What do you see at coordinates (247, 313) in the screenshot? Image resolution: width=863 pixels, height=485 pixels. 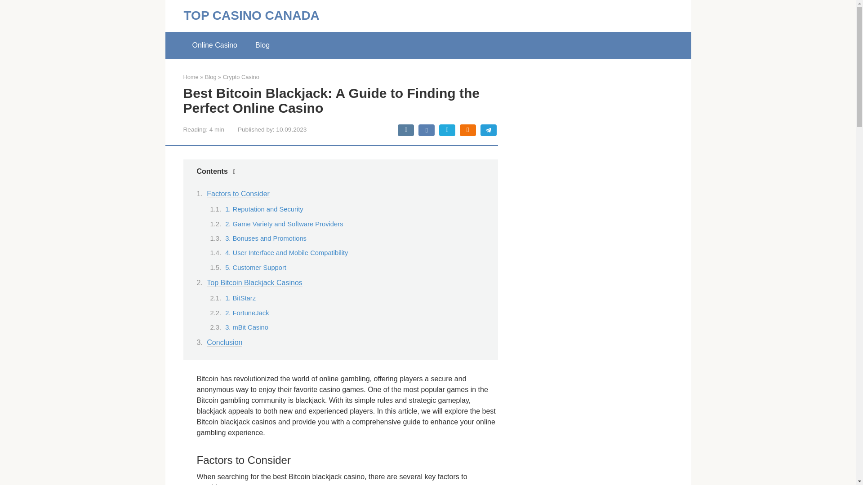 I see `2. FortuneJack` at bounding box center [247, 313].